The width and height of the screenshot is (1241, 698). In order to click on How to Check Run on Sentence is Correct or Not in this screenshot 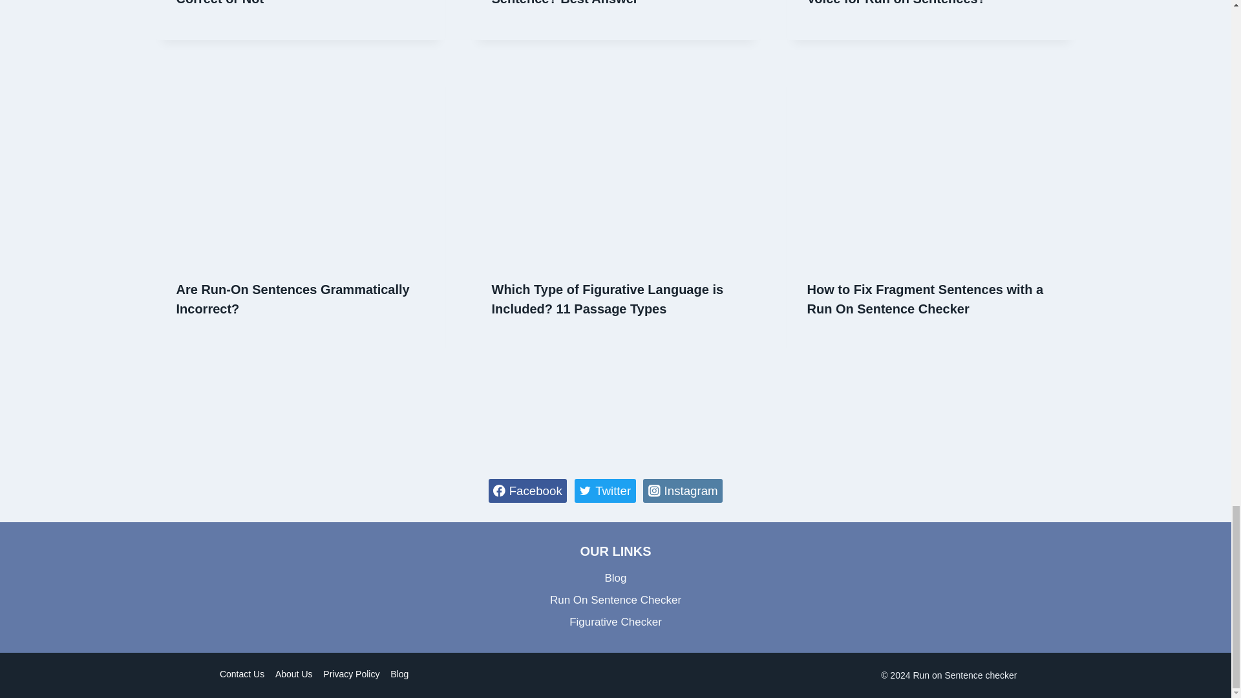, I will do `click(281, 3)`.